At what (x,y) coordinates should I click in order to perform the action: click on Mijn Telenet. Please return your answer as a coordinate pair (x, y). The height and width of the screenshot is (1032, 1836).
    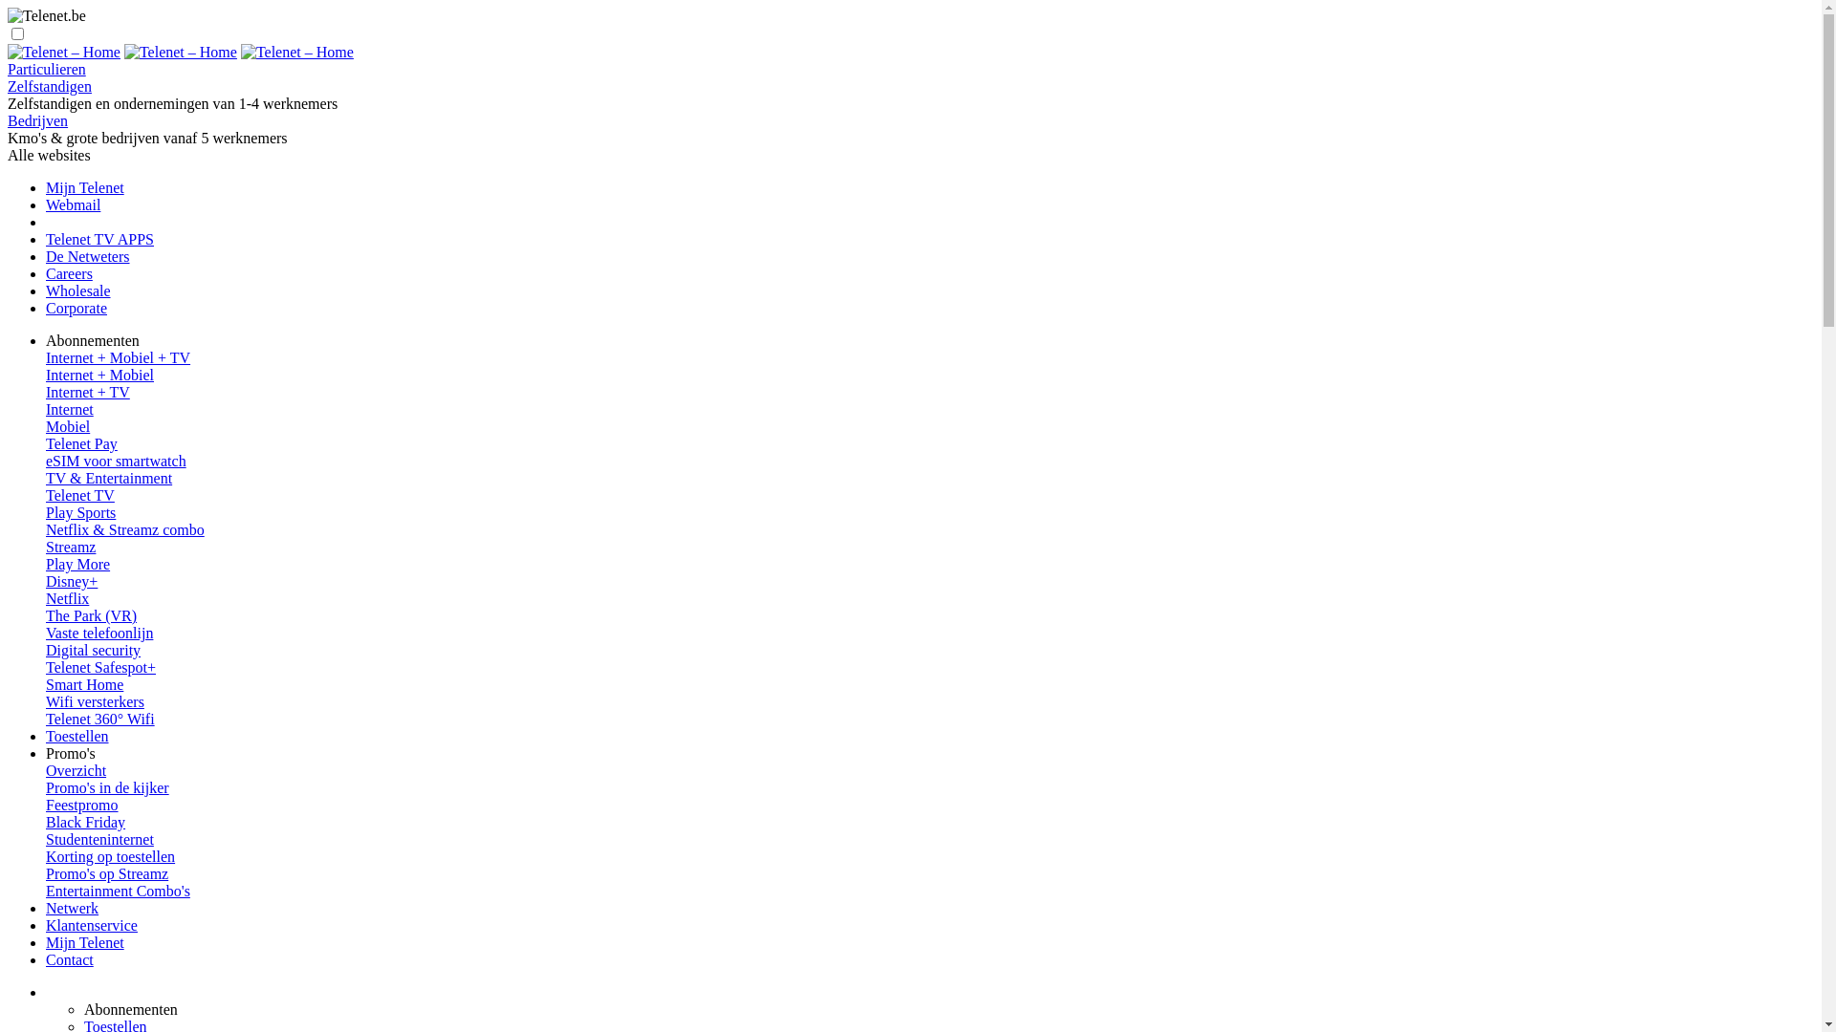
    Looking at the image, I should click on (85, 187).